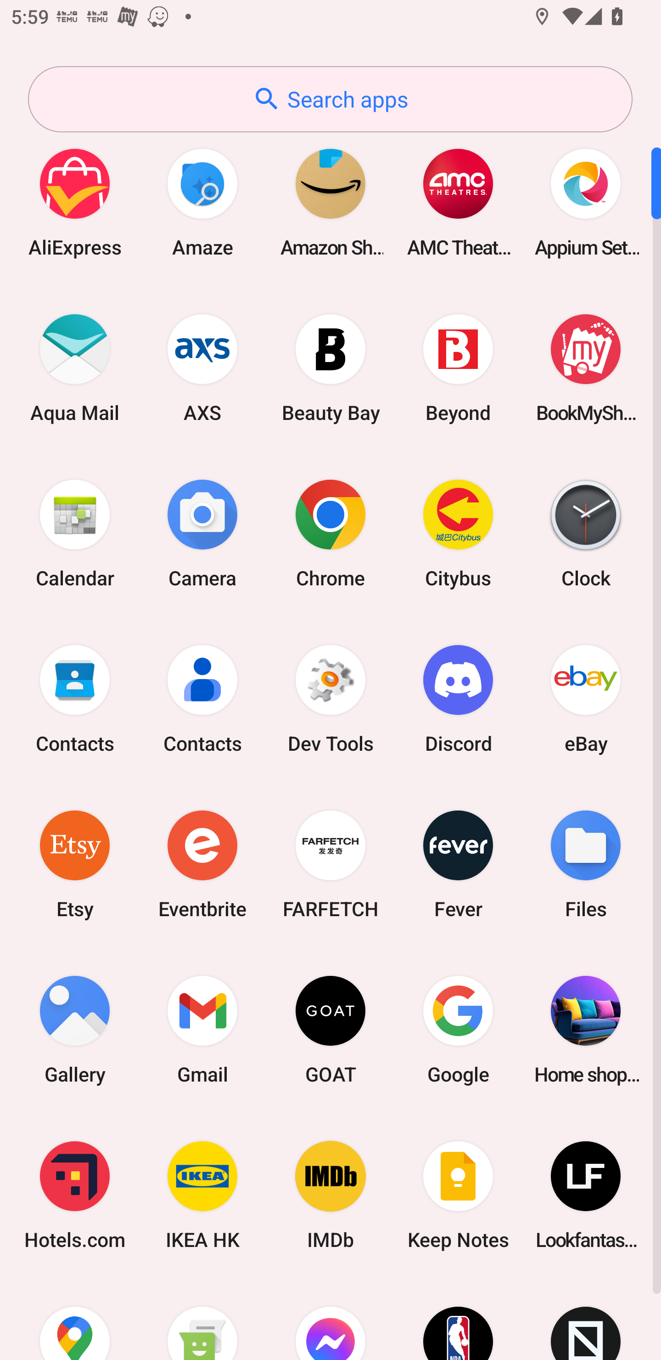 This screenshot has height=1360, width=661. Describe the element at coordinates (202, 533) in the screenshot. I see `Camera` at that location.